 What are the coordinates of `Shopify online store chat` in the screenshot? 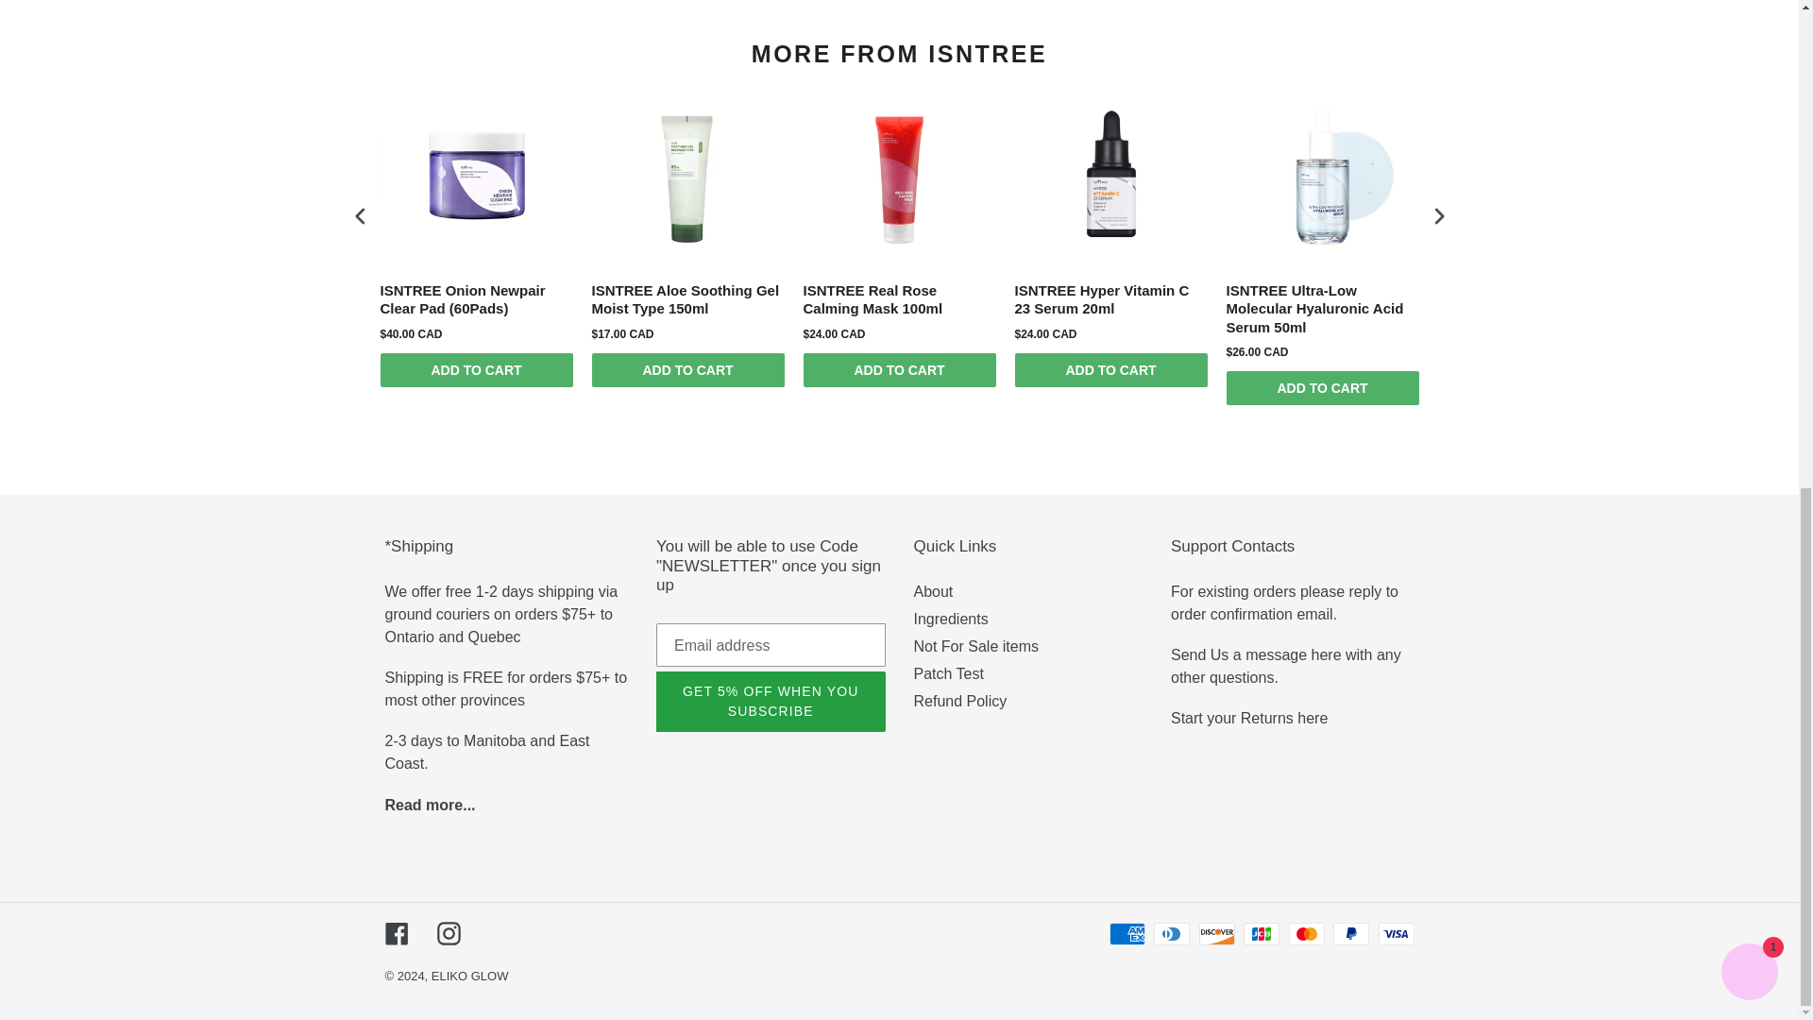 It's located at (1749, 40).